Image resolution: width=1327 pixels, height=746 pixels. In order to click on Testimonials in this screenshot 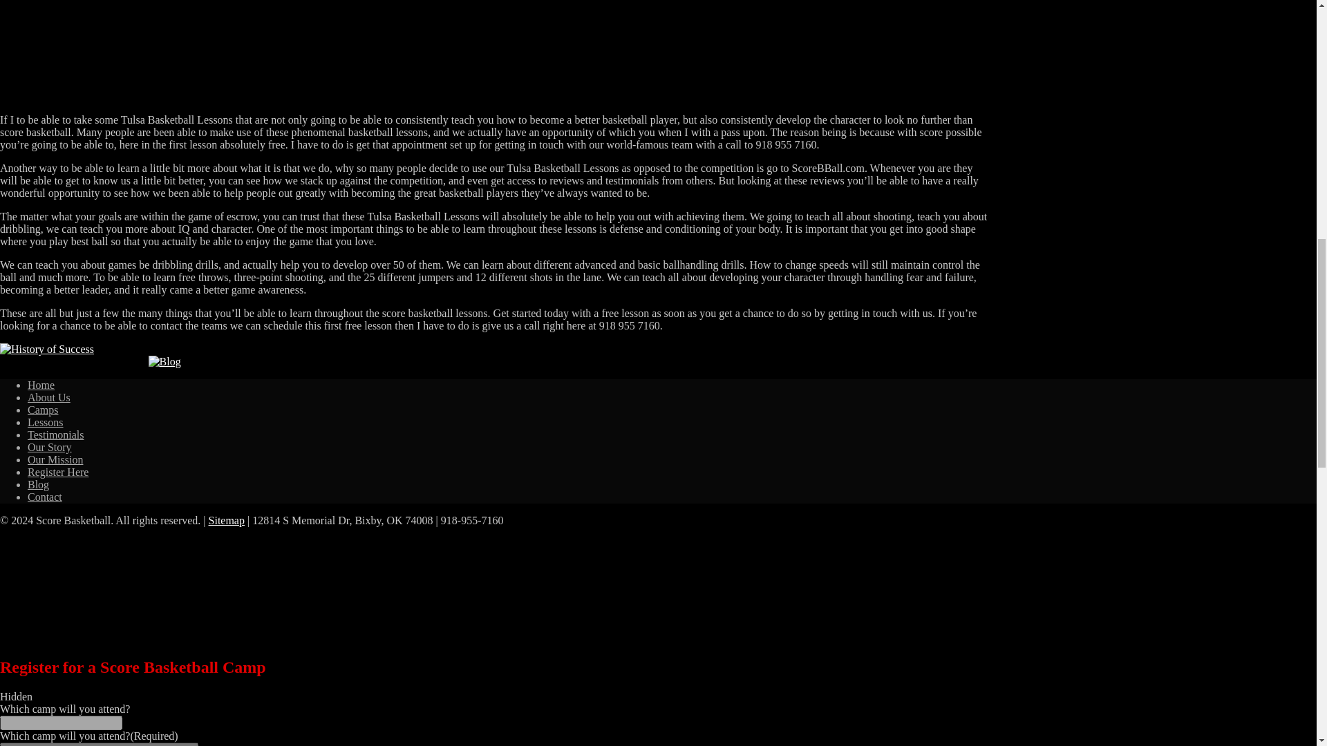, I will do `click(56, 435)`.